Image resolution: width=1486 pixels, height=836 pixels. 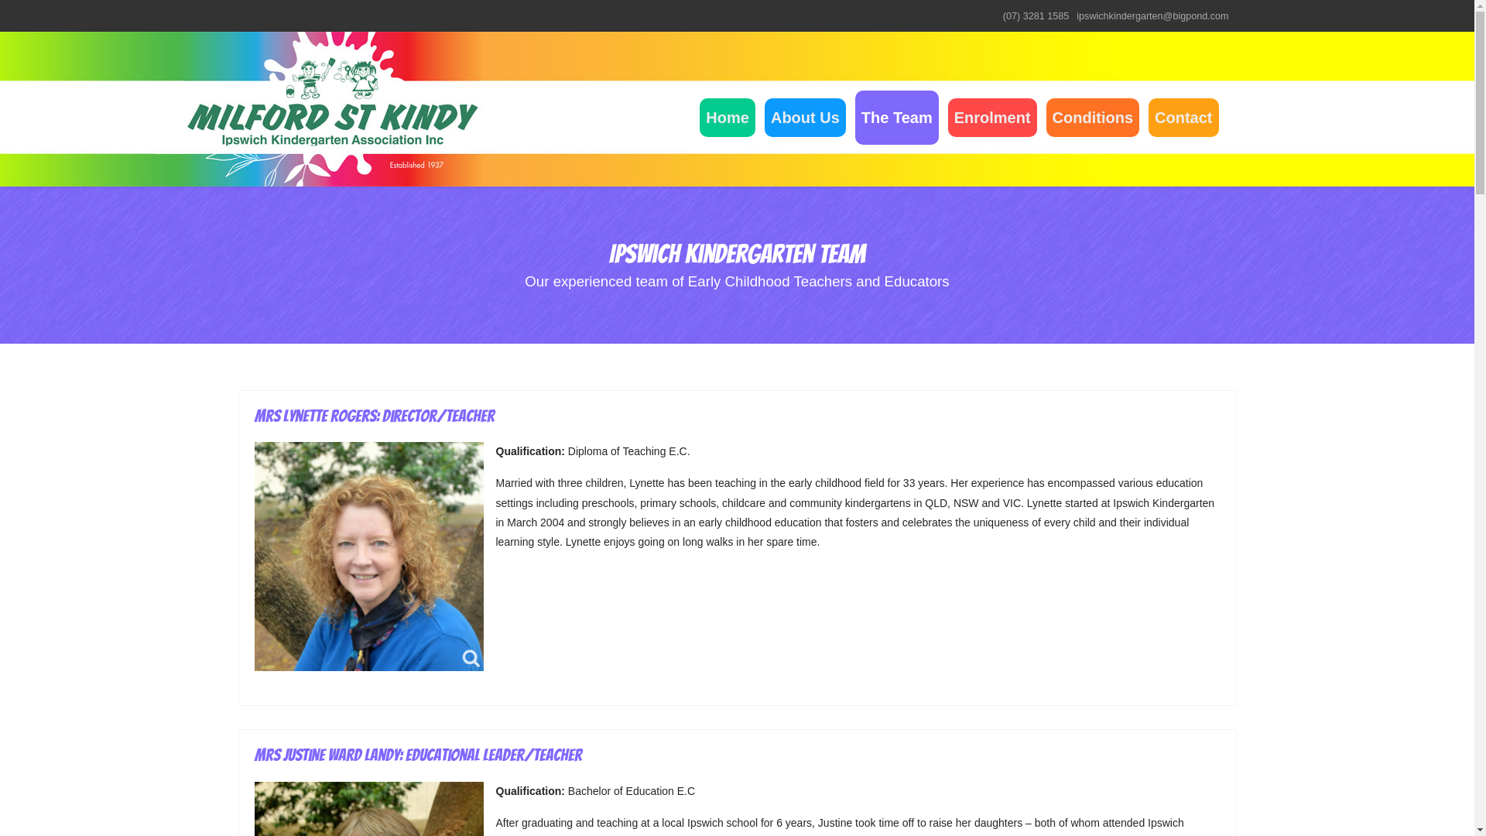 I want to click on ipswichkindergarten@bigpond.com, so click(x=1152, y=16).